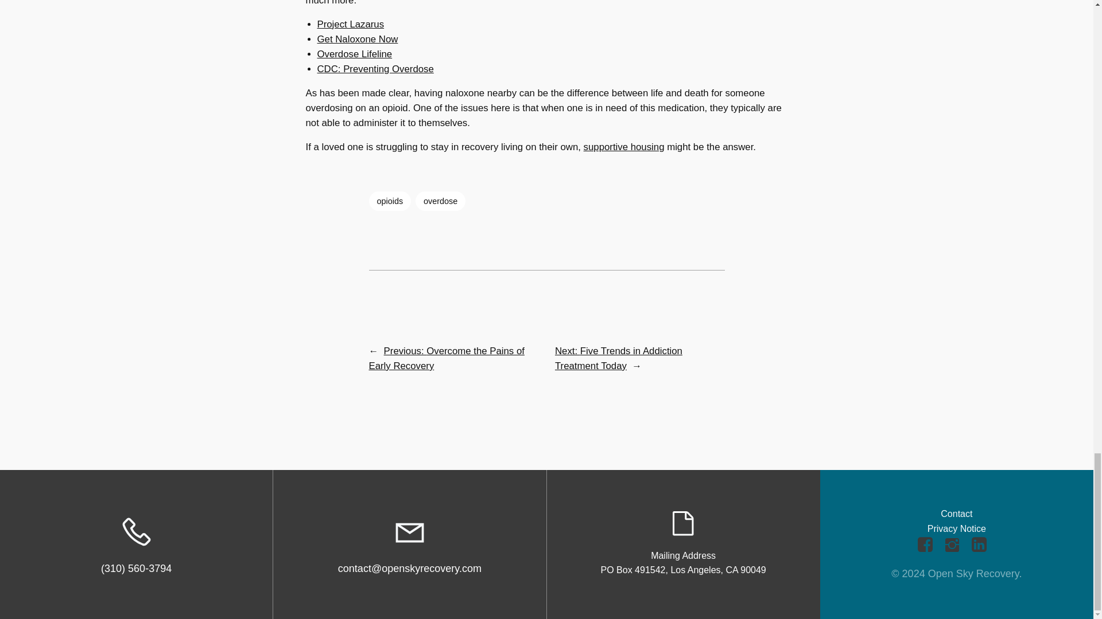 The image size is (1102, 619). I want to click on opioids, so click(389, 201).